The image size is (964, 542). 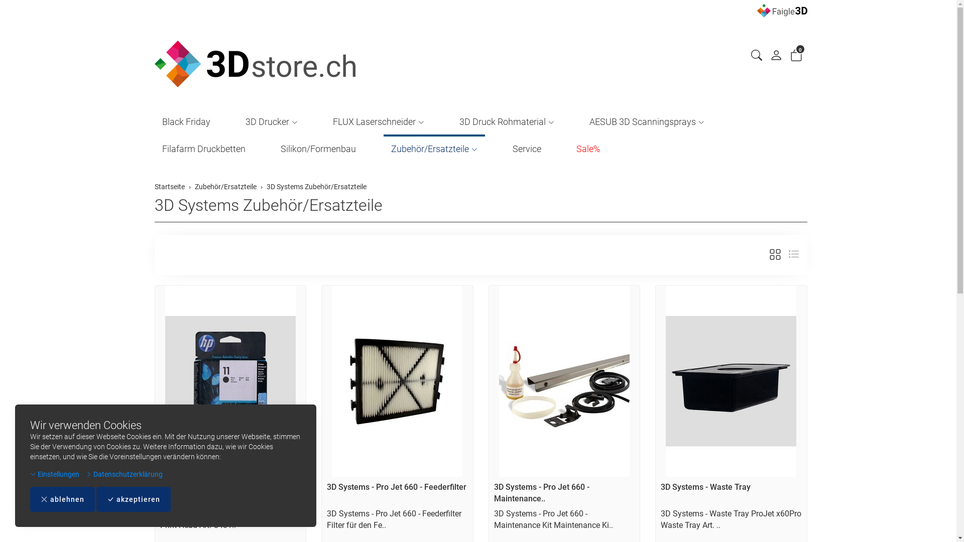 What do you see at coordinates (731, 519) in the screenshot?
I see `3D Systems - Waste Tray ProJet x60Pro Waste Tray Art. ..` at bounding box center [731, 519].